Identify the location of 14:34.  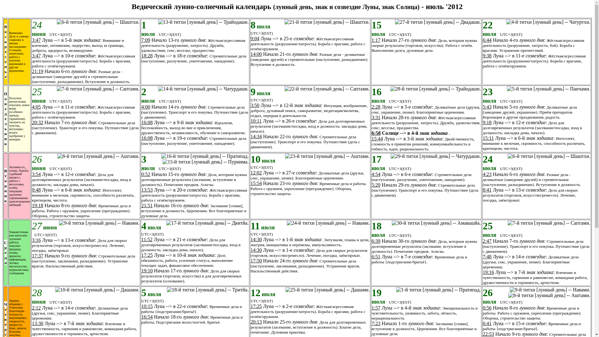
(256, 137).